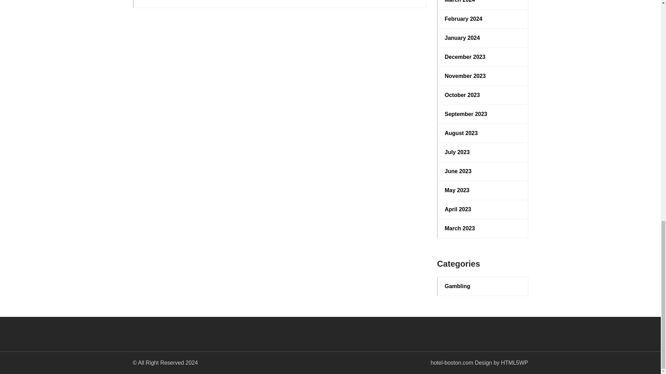  What do you see at coordinates (483, 38) in the screenshot?
I see `January 2024` at bounding box center [483, 38].